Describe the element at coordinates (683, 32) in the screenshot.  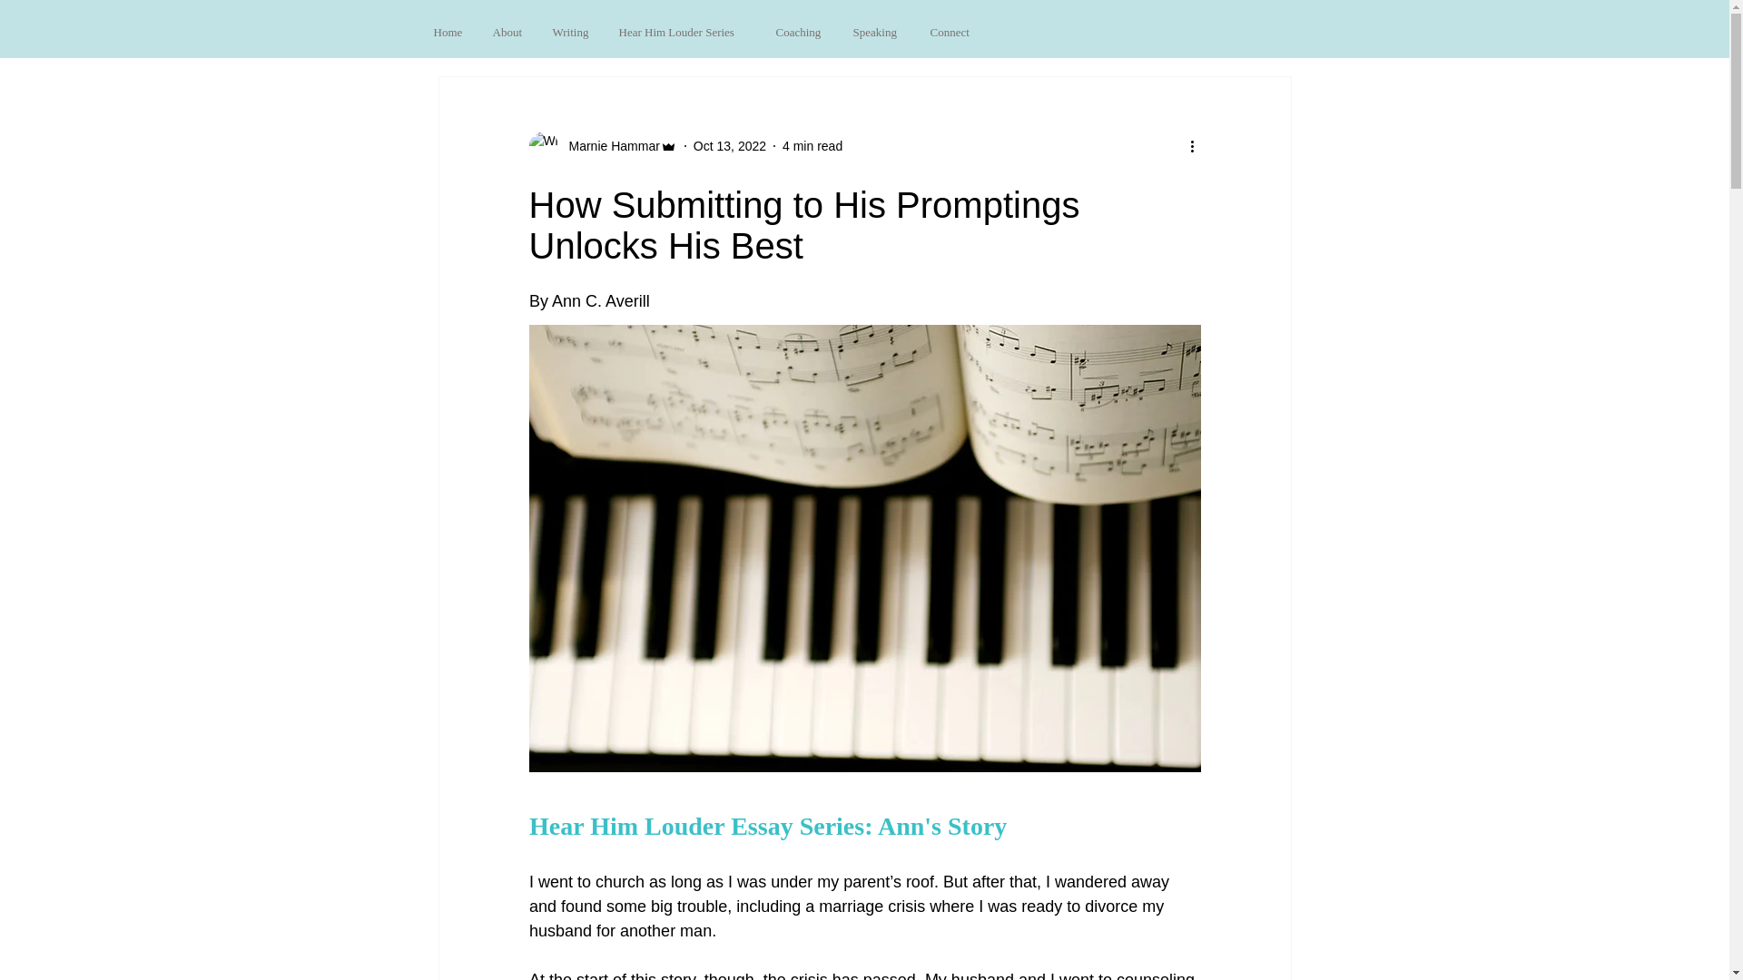
I see `Hear Him Louder Series` at that location.